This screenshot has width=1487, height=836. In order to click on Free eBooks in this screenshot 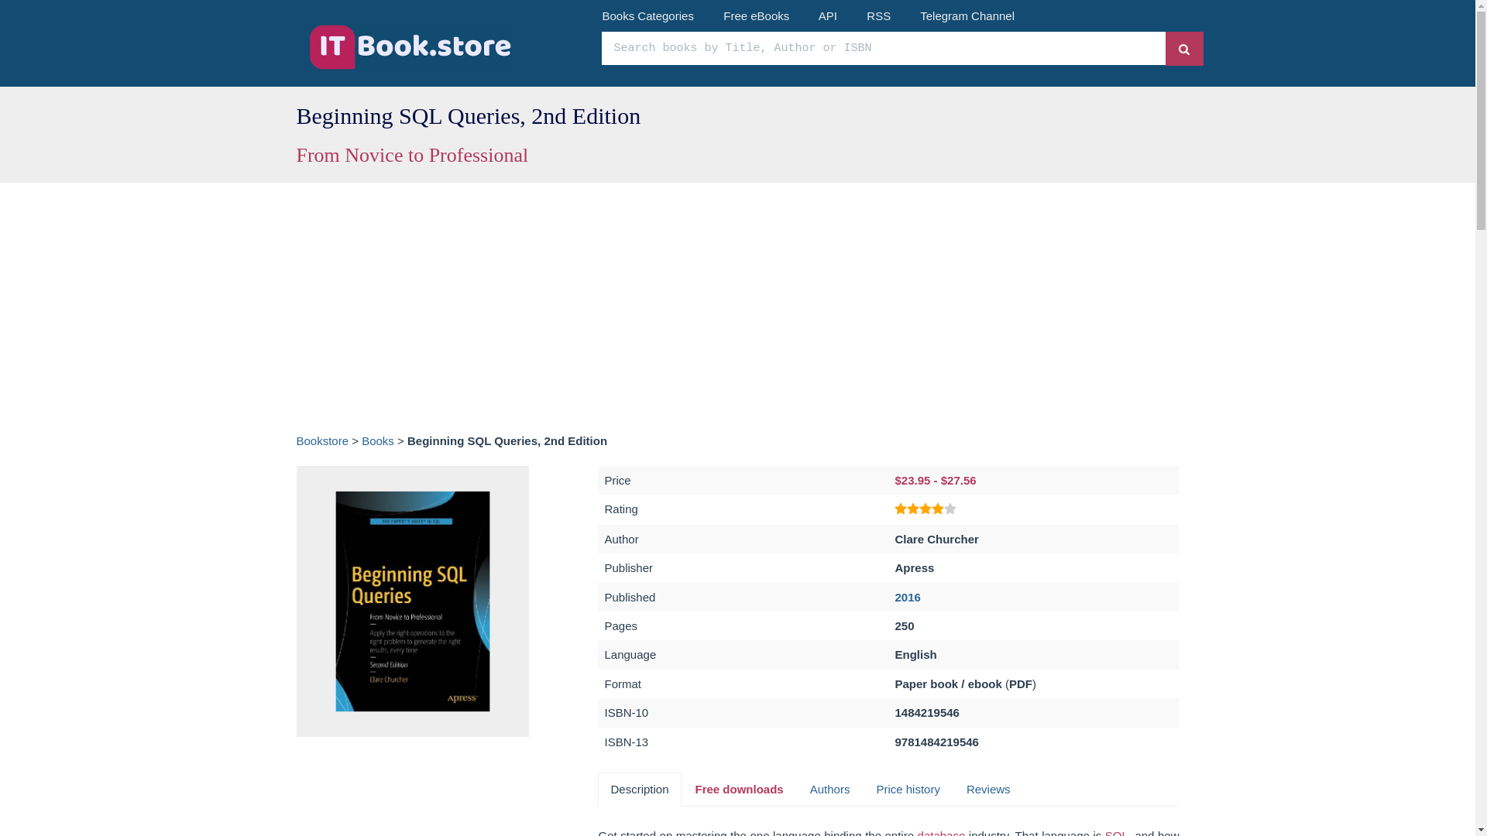, I will do `click(756, 15)`.